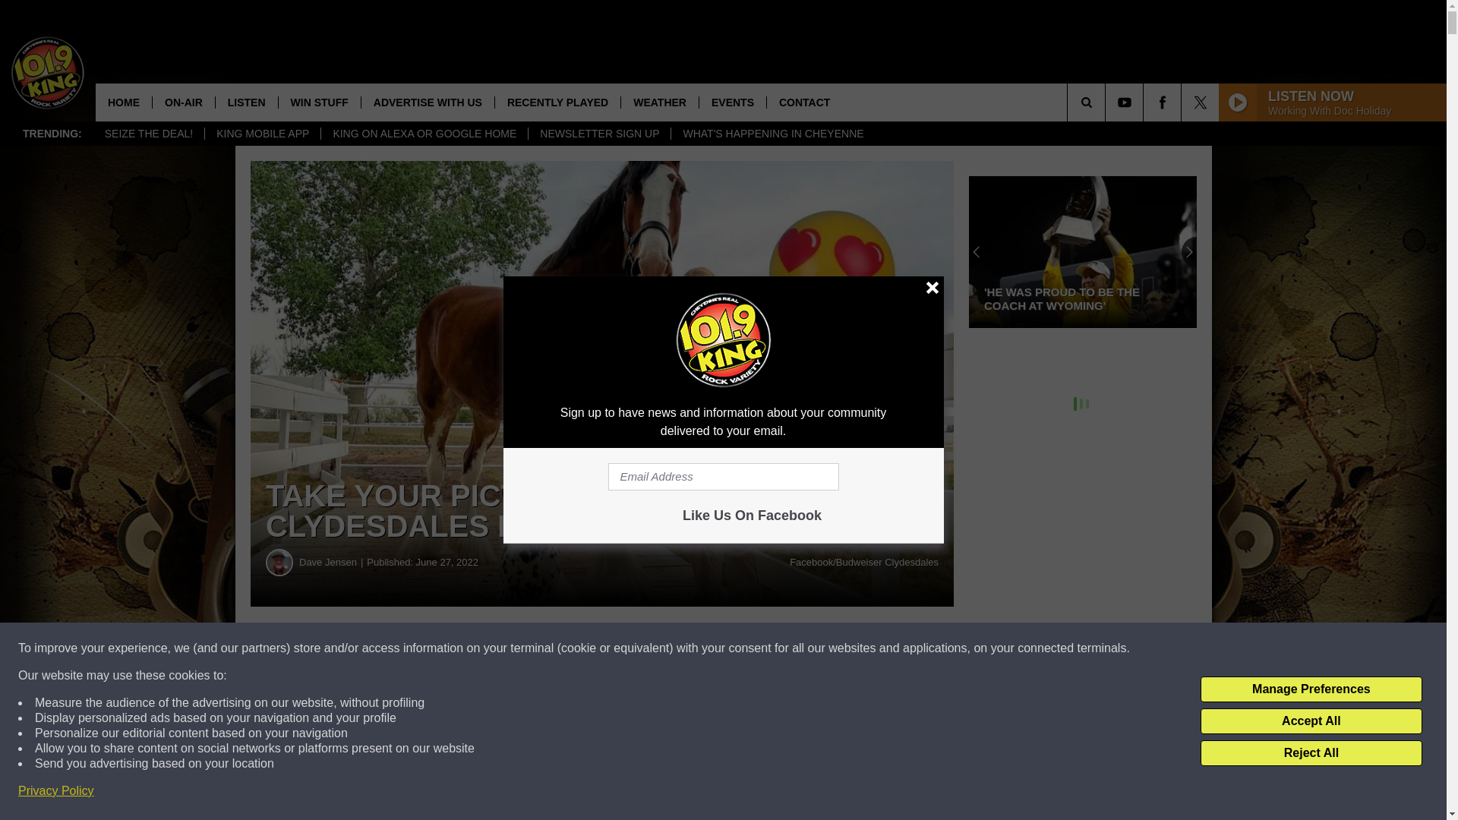  I want to click on SEIZE THE DEAL!, so click(148, 134).